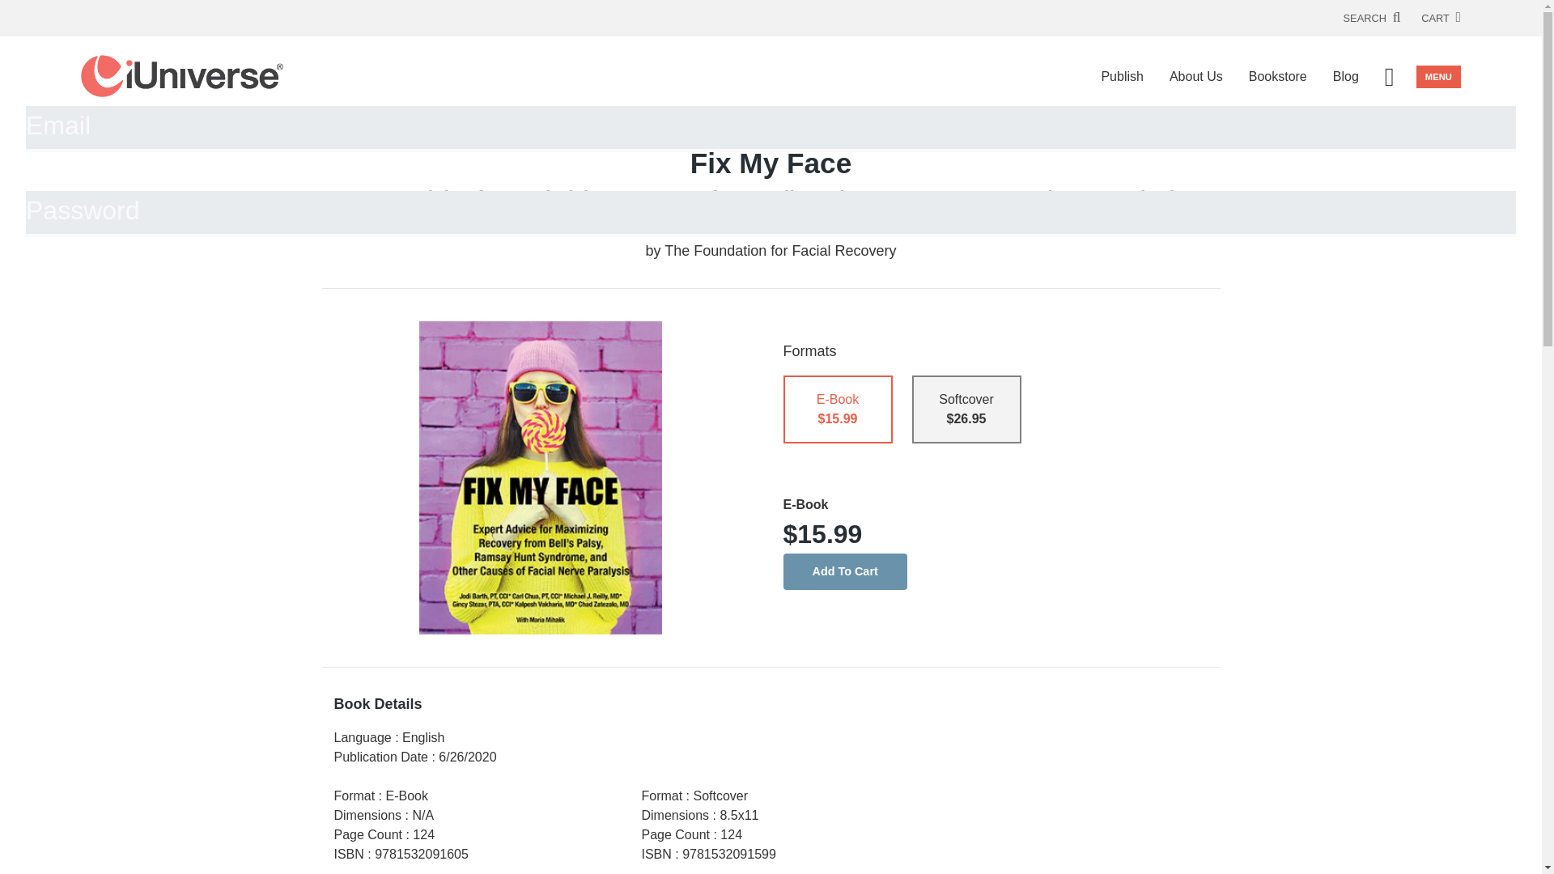 The width and height of the screenshot is (1554, 874). Describe the element at coordinates (1195, 76) in the screenshot. I see `About Us` at that location.